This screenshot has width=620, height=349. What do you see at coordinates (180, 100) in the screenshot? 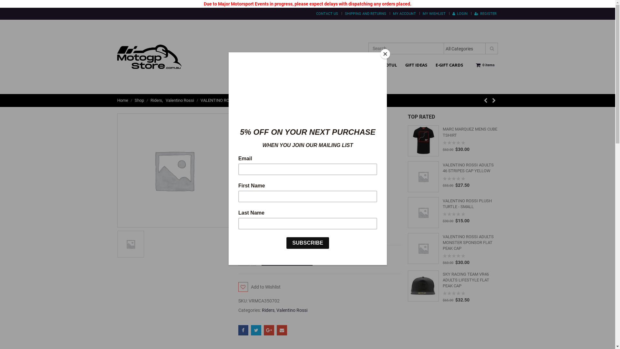
I see `Valentino Rossi` at bounding box center [180, 100].